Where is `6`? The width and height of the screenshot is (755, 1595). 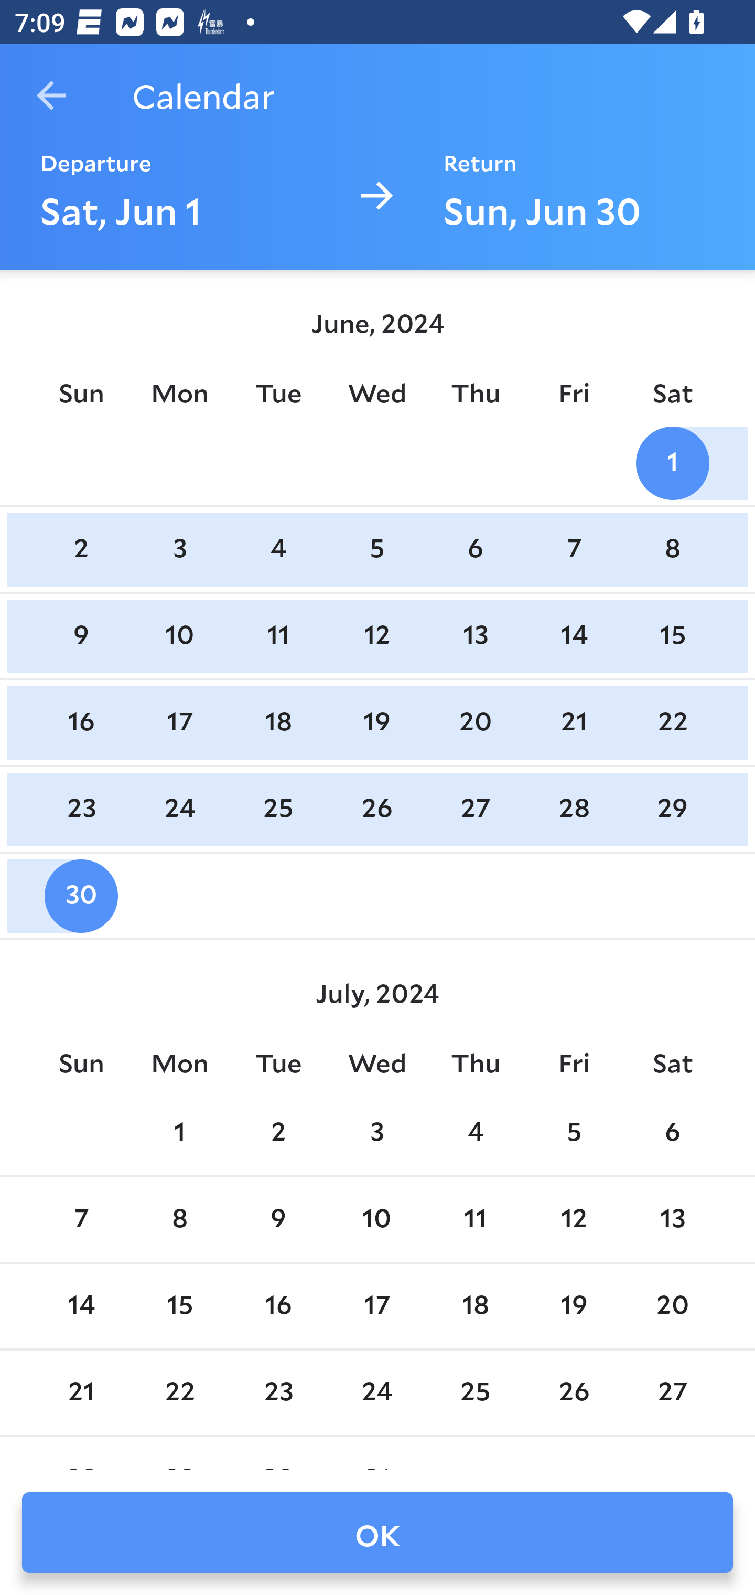 6 is located at coordinates (672, 1134).